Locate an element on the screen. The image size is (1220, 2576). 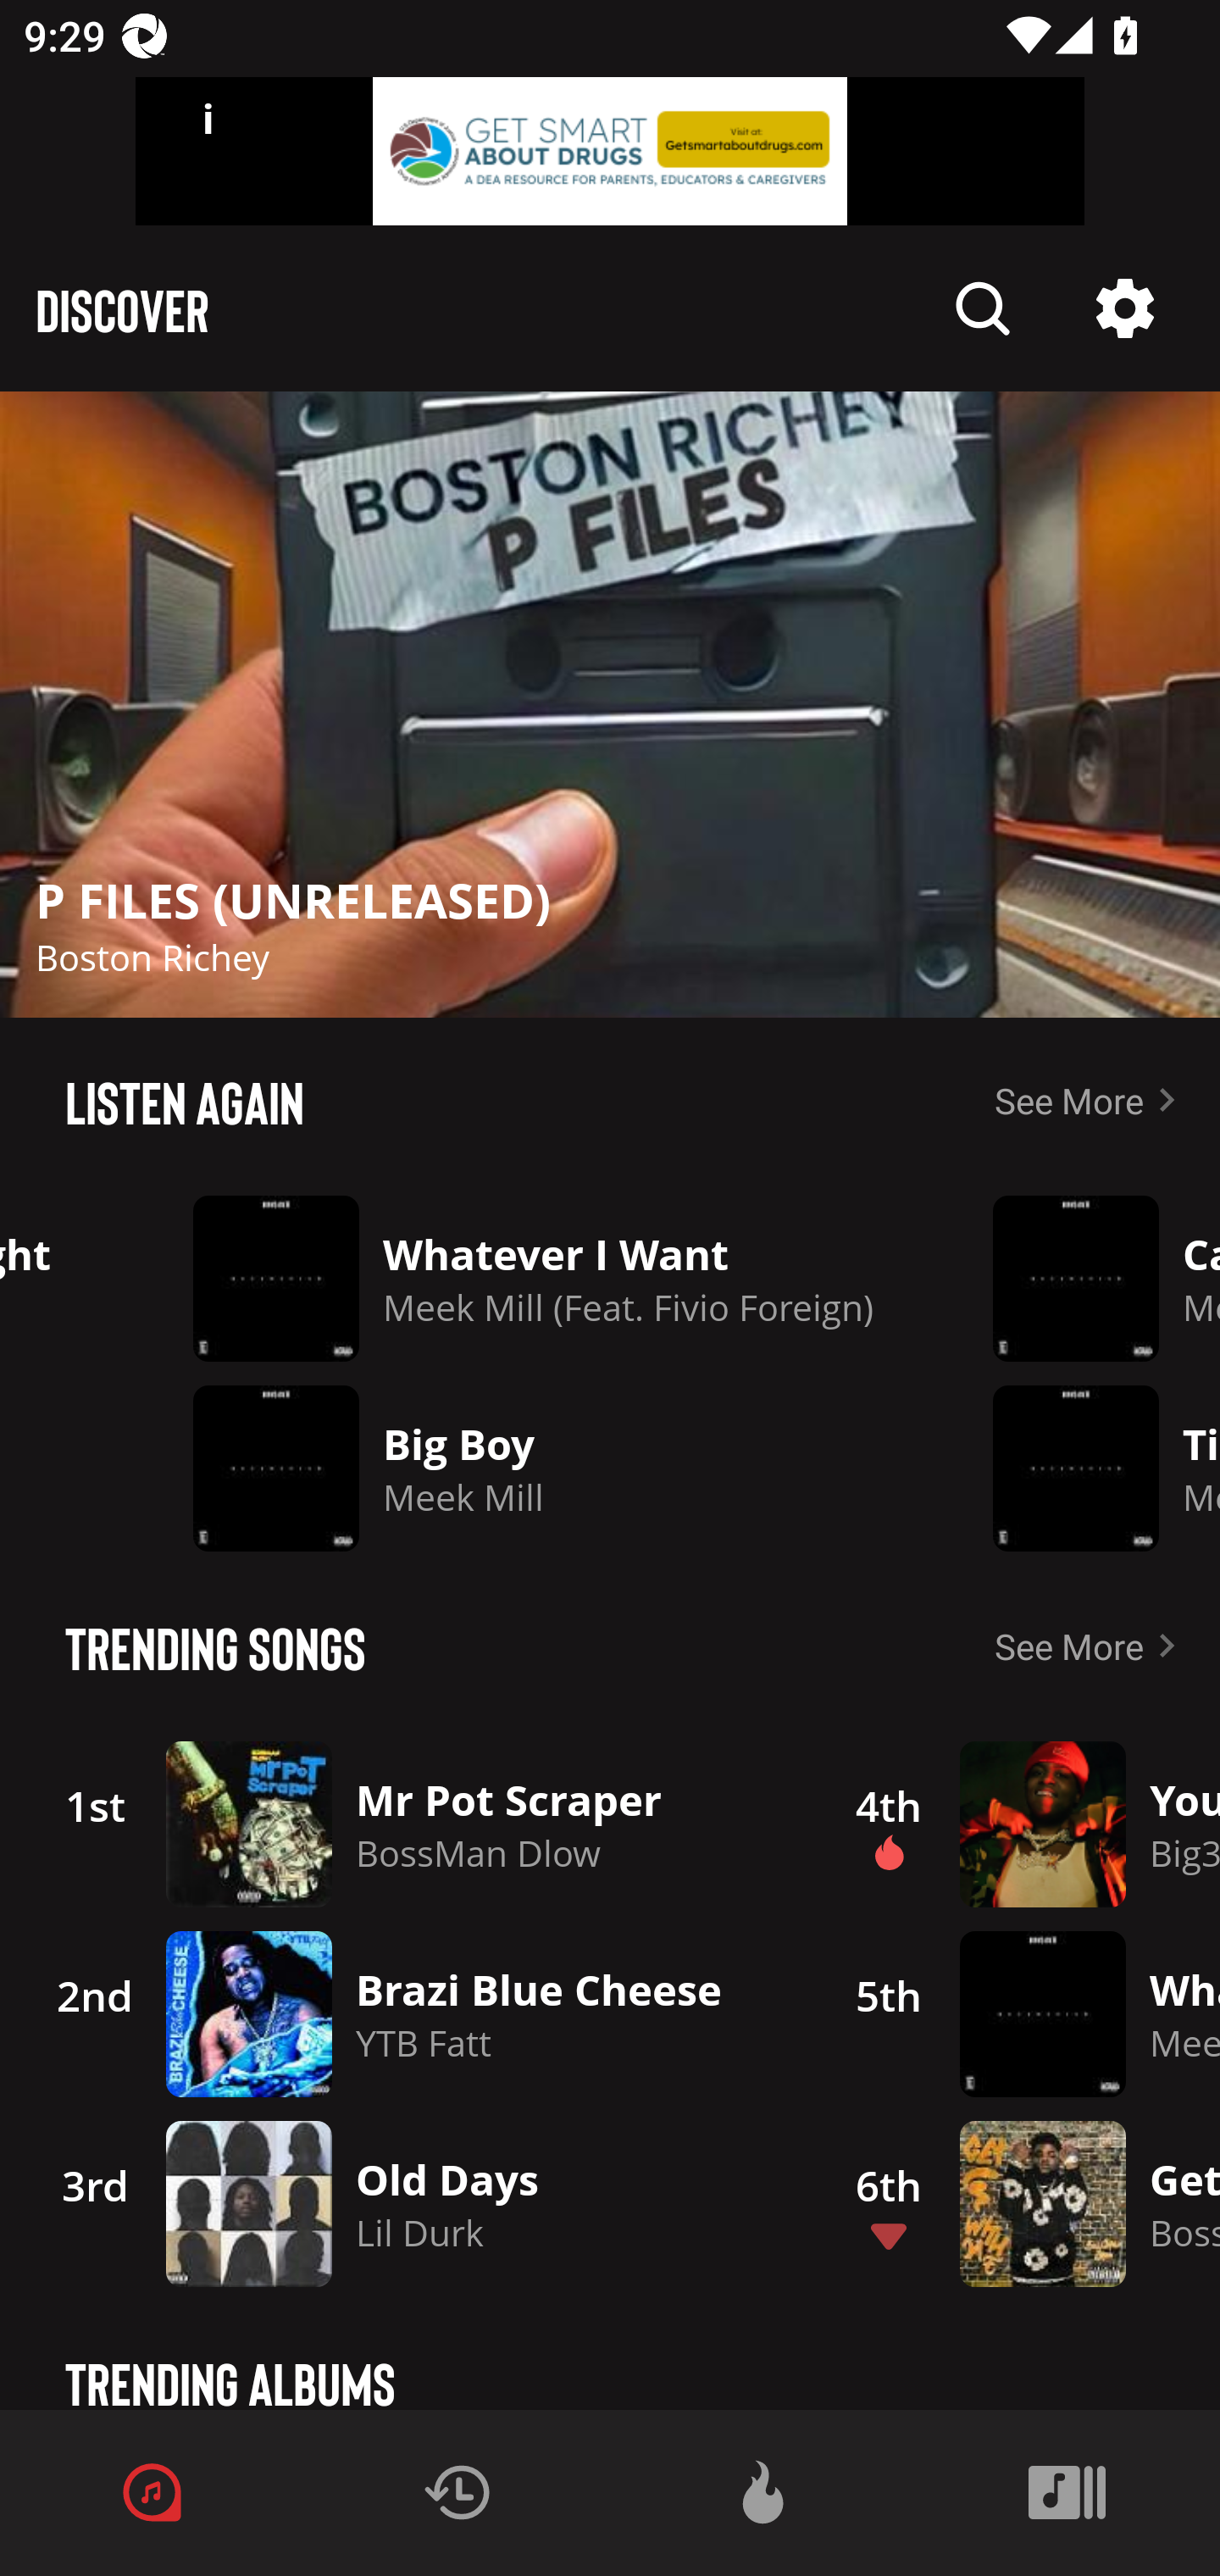
1st Description Mr Pot Scraper BossMan Dlow is located at coordinates (408, 1824).